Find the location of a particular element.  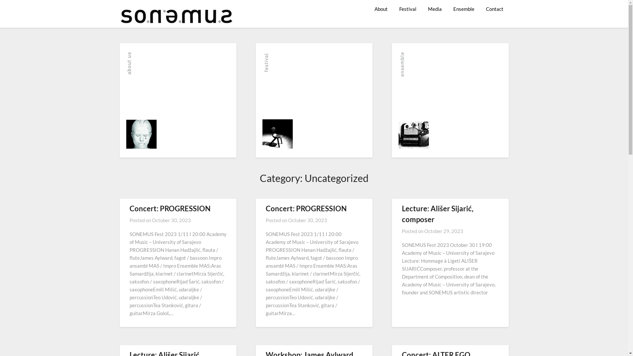

Ensemble is located at coordinates (464, 9).